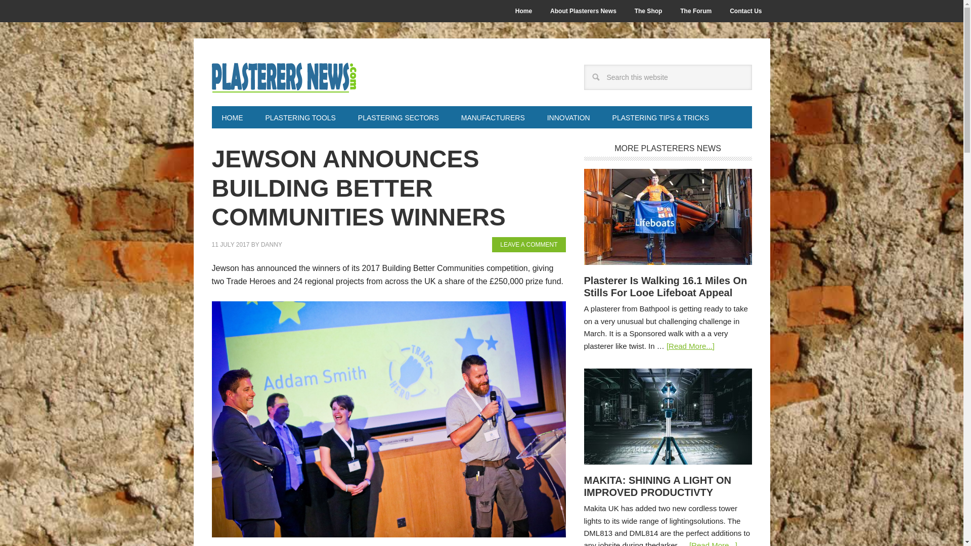 This screenshot has height=546, width=971. What do you see at coordinates (306, 77) in the screenshot?
I see `PLASTERERS NEWS` at bounding box center [306, 77].